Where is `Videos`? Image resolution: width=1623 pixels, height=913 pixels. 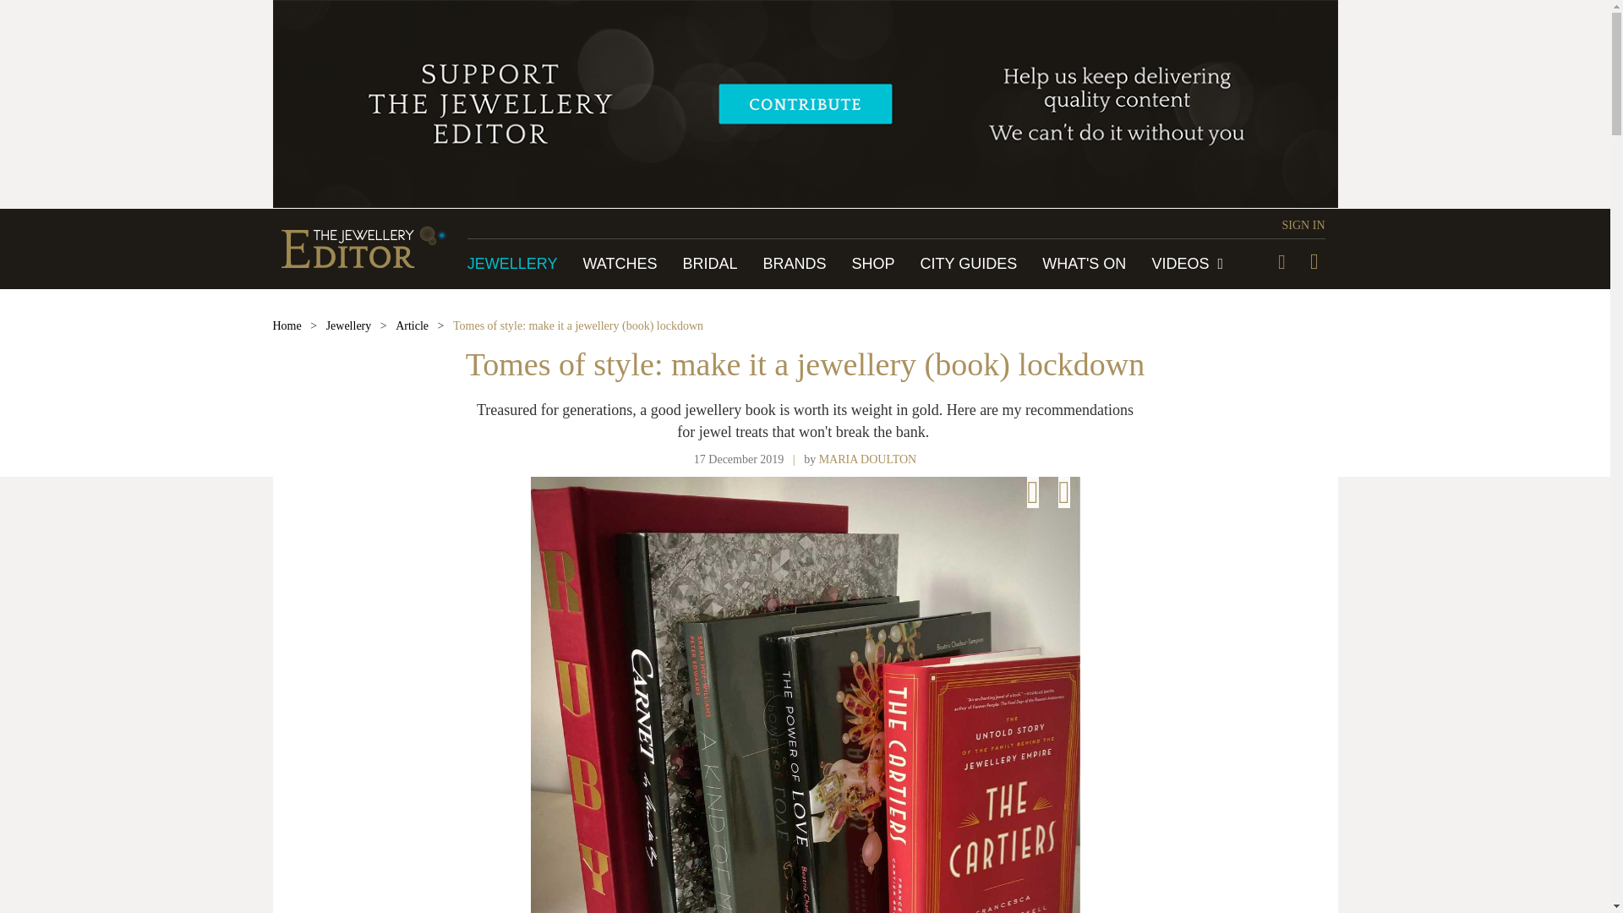 Videos is located at coordinates (1187, 264).